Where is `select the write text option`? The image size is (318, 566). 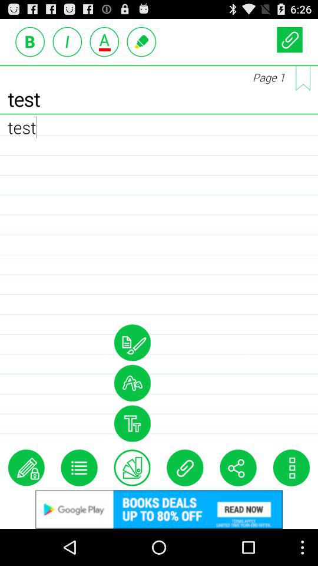 select the write text option is located at coordinates (26, 468).